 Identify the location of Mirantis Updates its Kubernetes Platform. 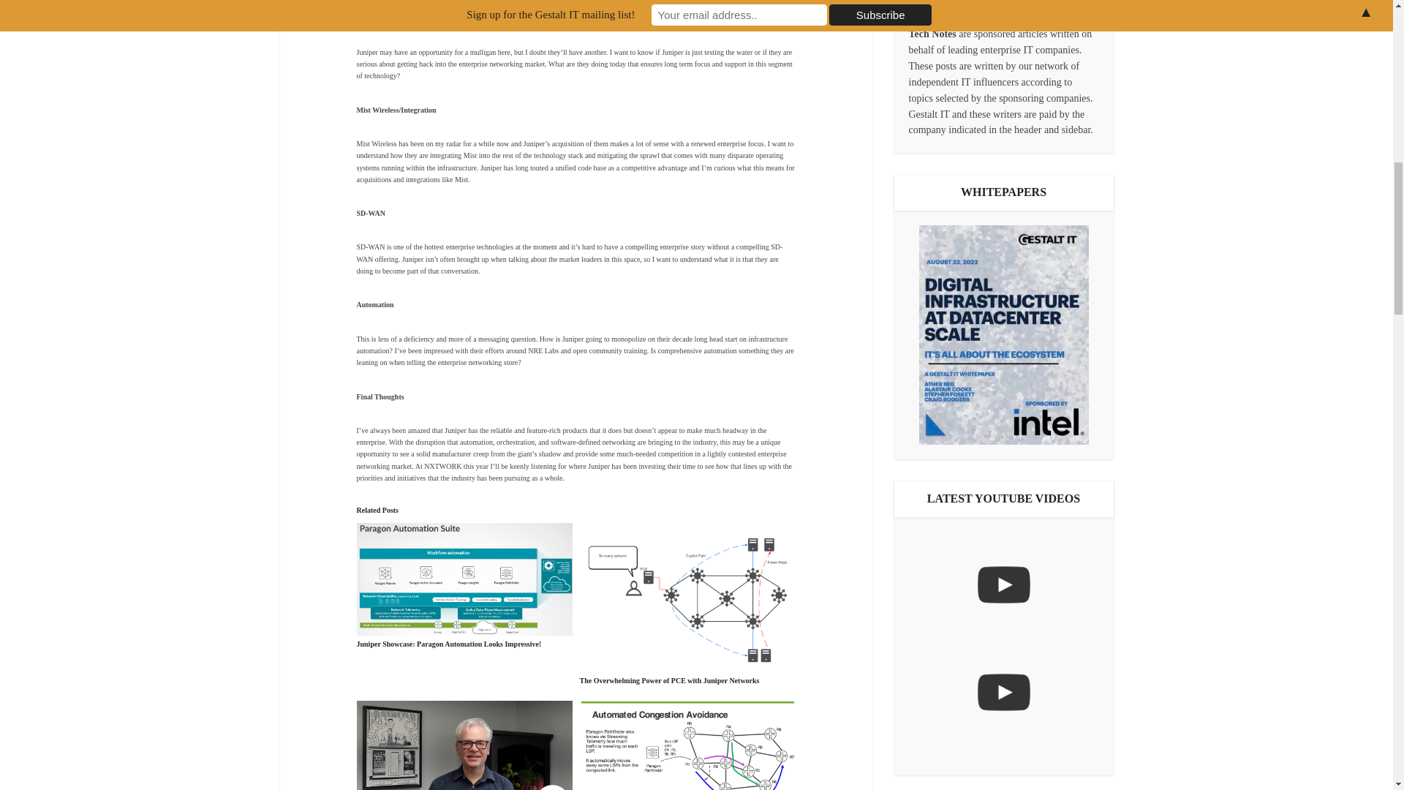
(1003, 692).